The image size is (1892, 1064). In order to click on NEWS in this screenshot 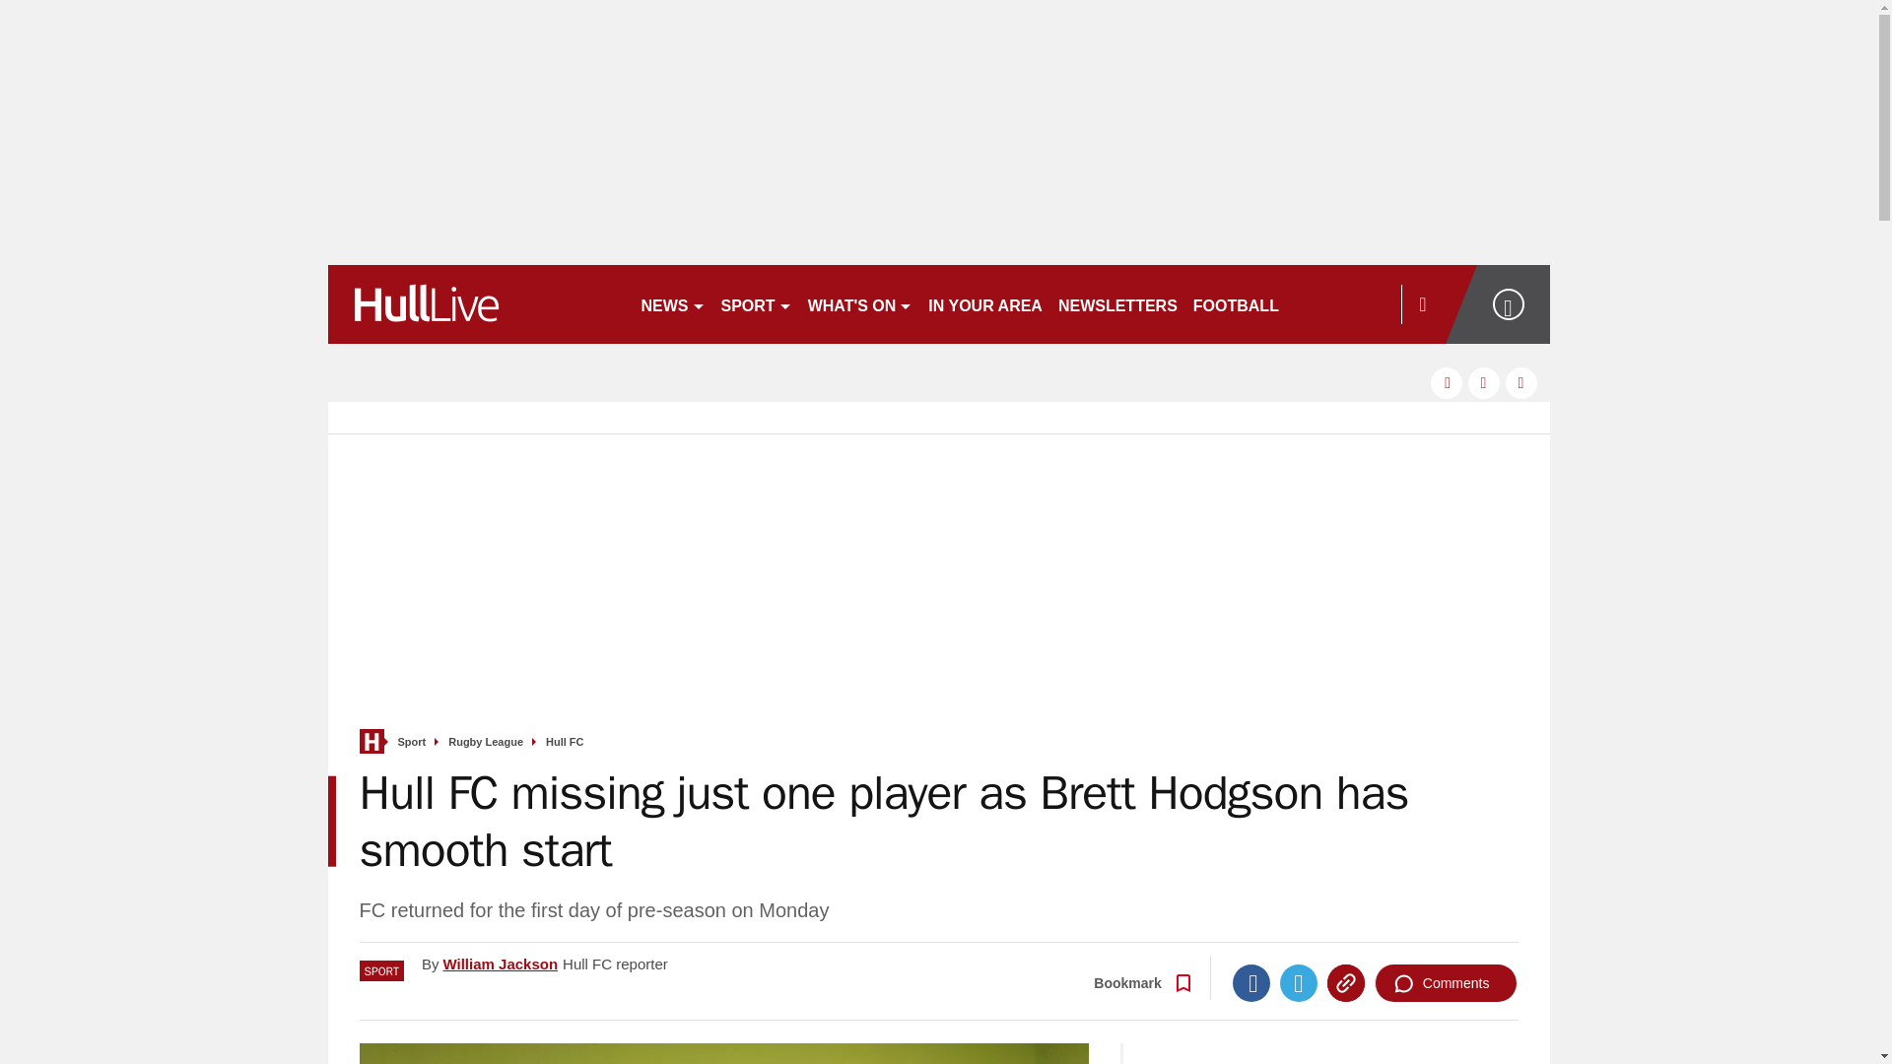, I will do `click(672, 303)`.